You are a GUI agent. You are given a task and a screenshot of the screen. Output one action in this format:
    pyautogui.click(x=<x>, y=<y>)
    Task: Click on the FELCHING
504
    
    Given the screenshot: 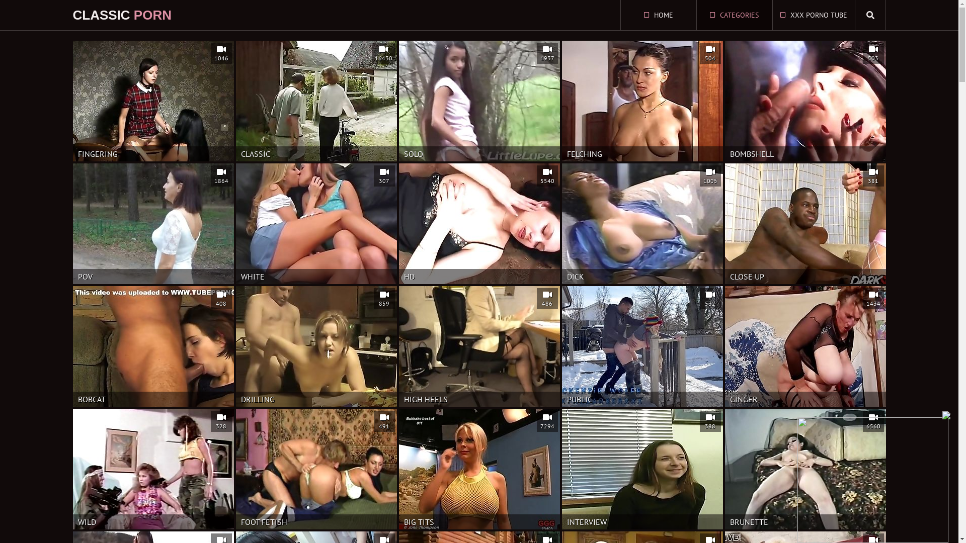 What is the action you would take?
    pyautogui.click(x=642, y=101)
    